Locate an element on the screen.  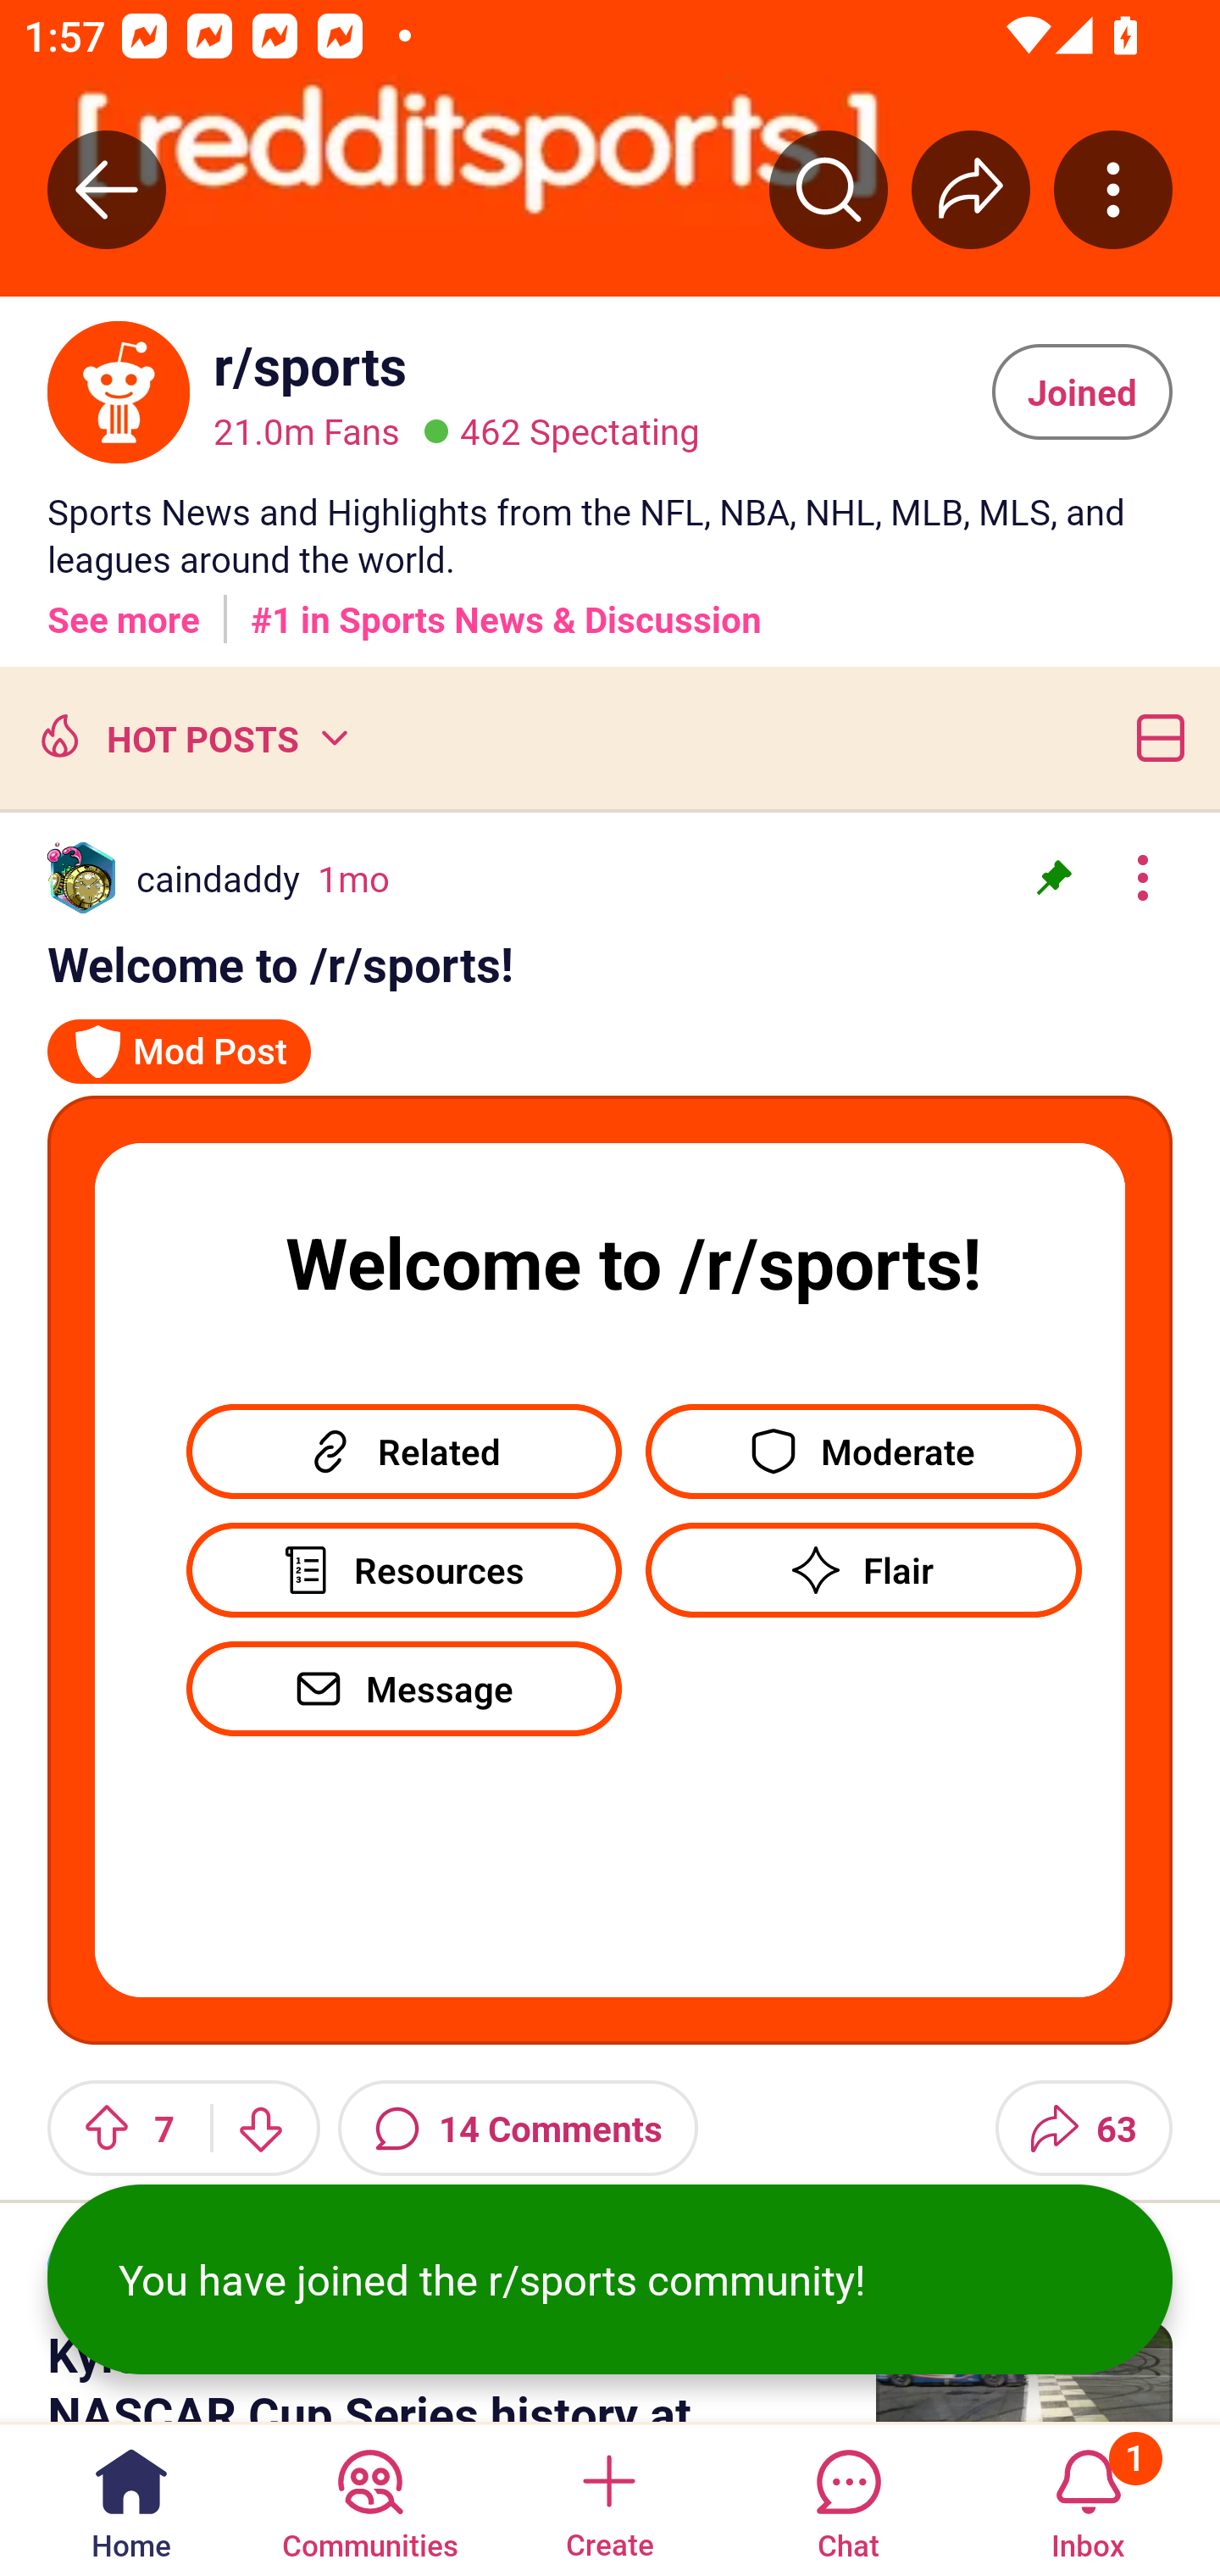
Back is located at coordinates (107, 189).